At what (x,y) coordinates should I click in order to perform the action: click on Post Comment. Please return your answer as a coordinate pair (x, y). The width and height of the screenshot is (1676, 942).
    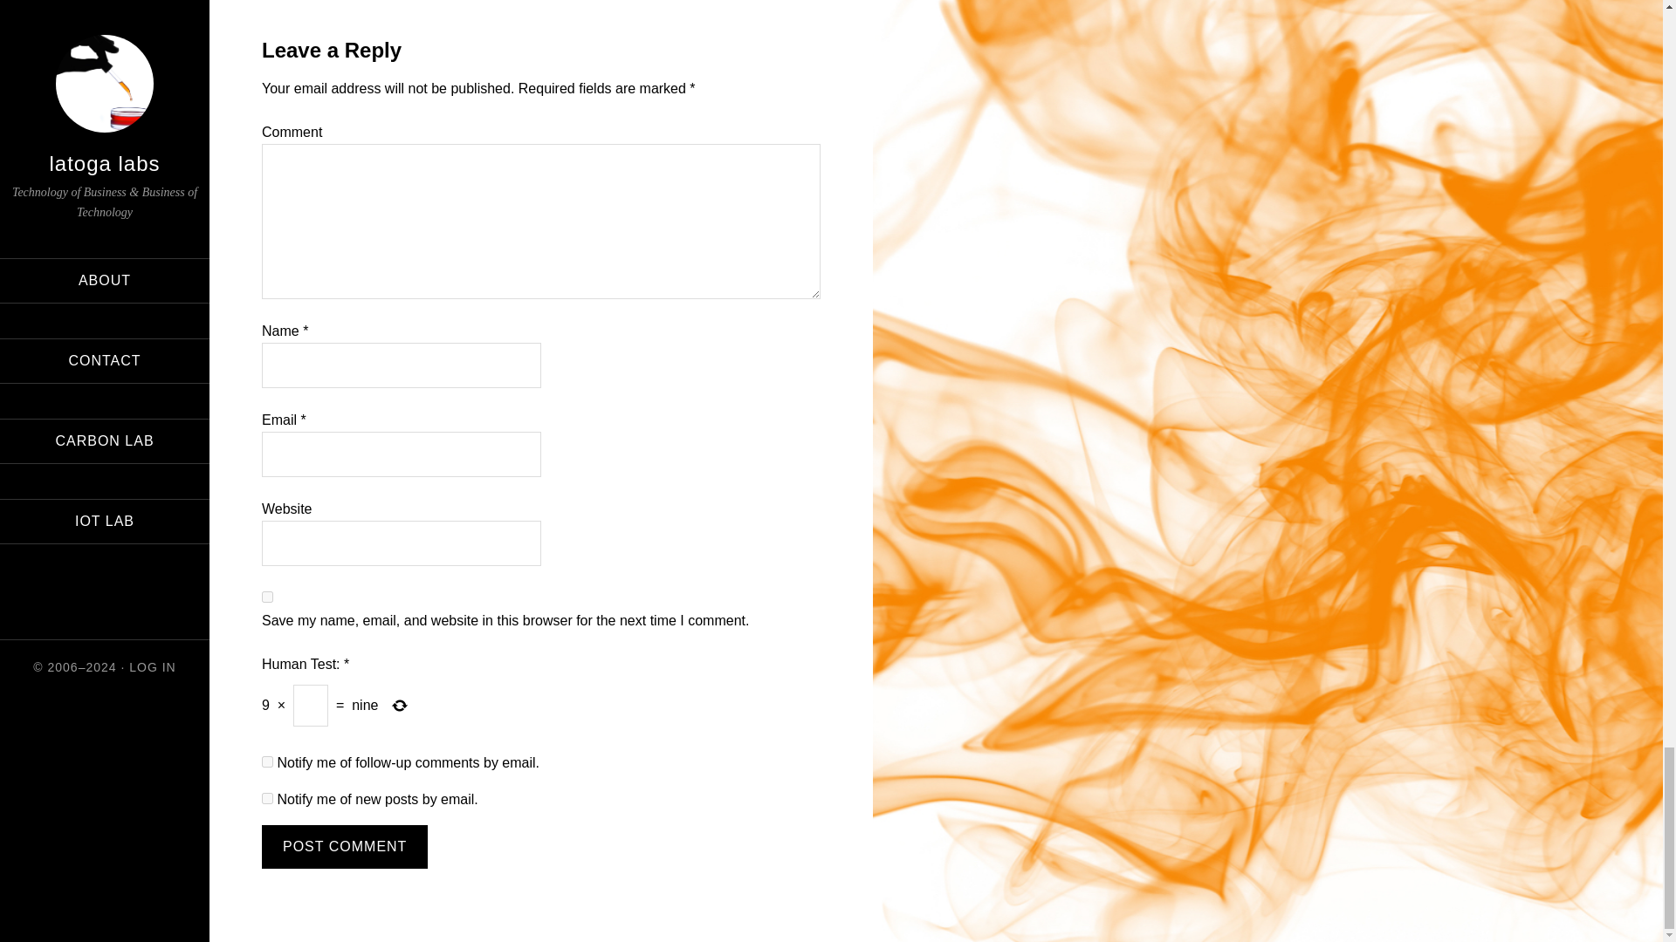
    Looking at the image, I should click on (344, 846).